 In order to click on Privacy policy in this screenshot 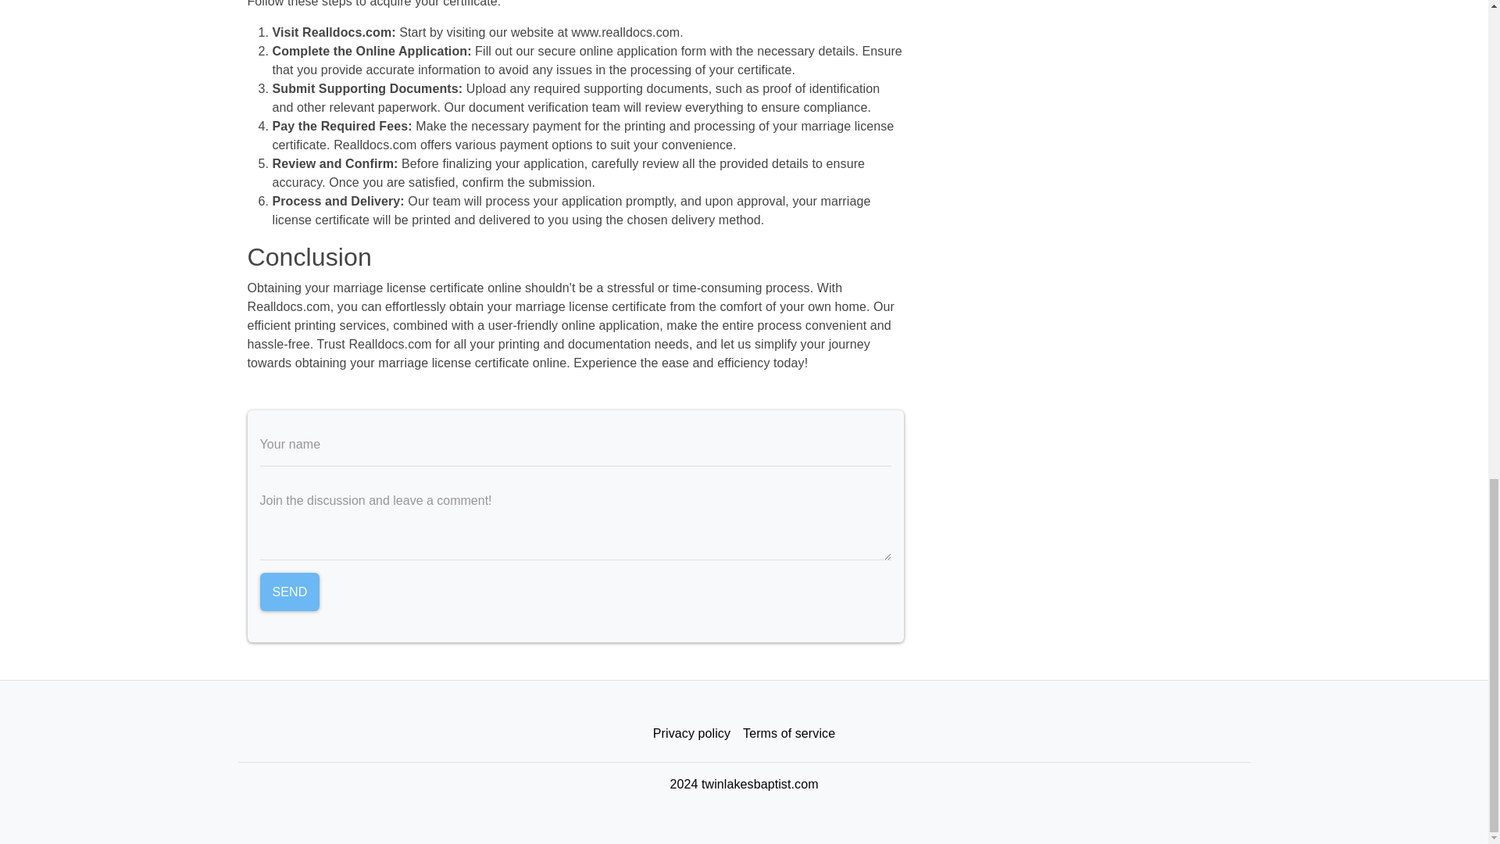, I will do `click(691, 734)`.